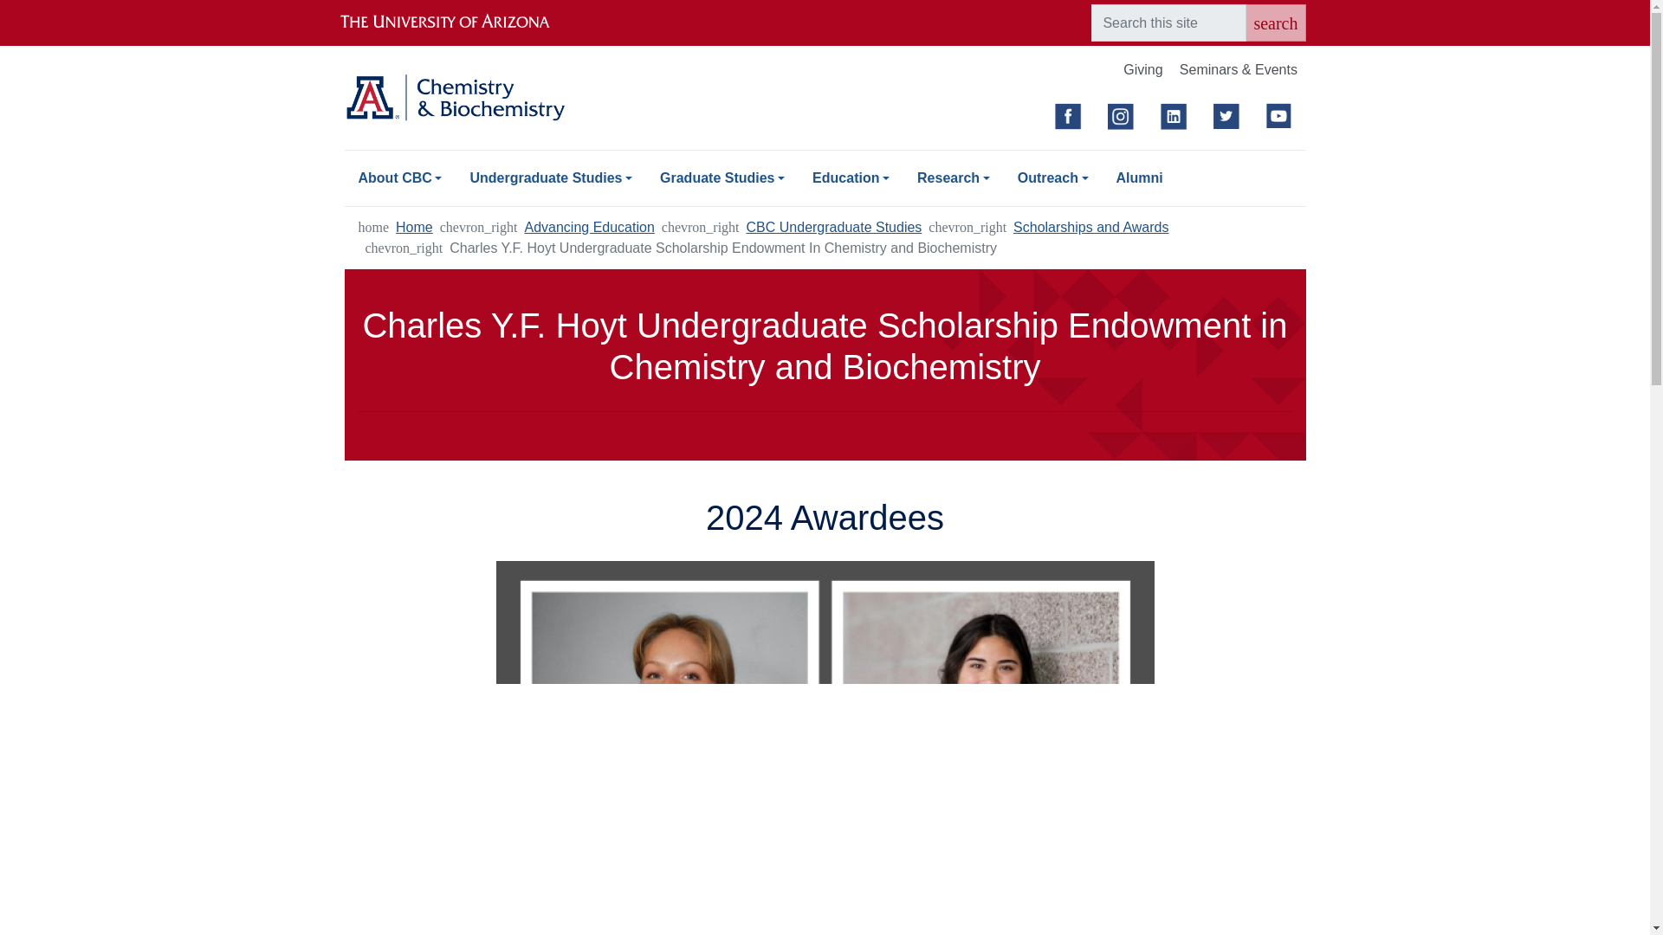 This screenshot has height=935, width=1663. I want to click on search, so click(1275, 23).